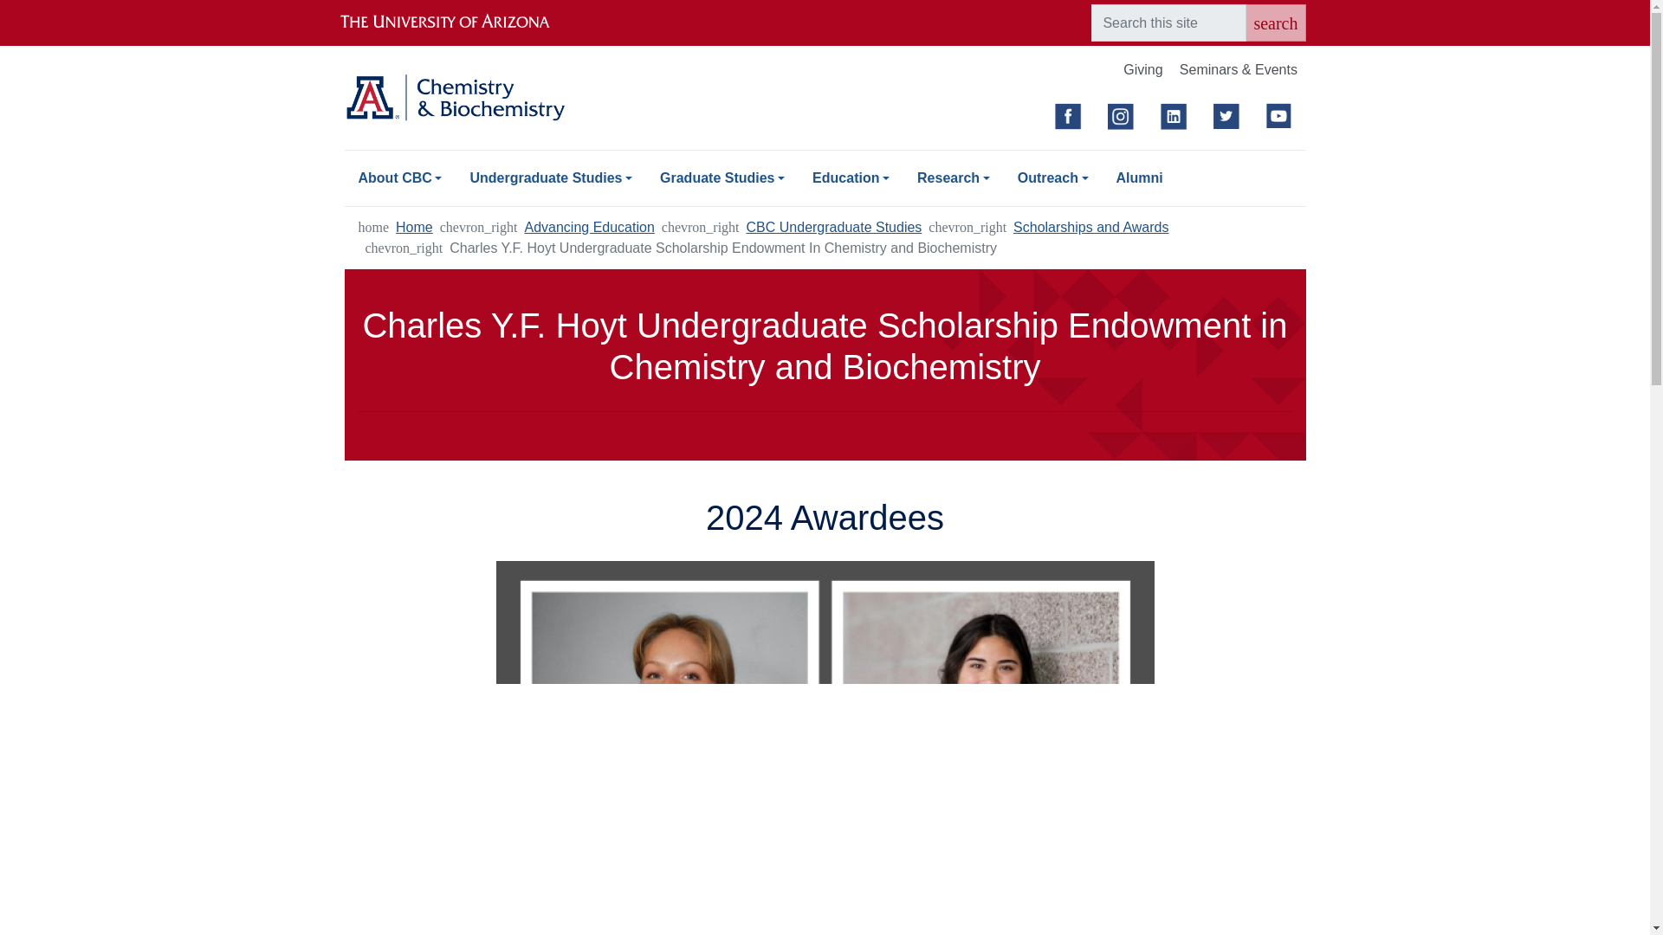 This screenshot has height=935, width=1663. I want to click on search, so click(1275, 23).